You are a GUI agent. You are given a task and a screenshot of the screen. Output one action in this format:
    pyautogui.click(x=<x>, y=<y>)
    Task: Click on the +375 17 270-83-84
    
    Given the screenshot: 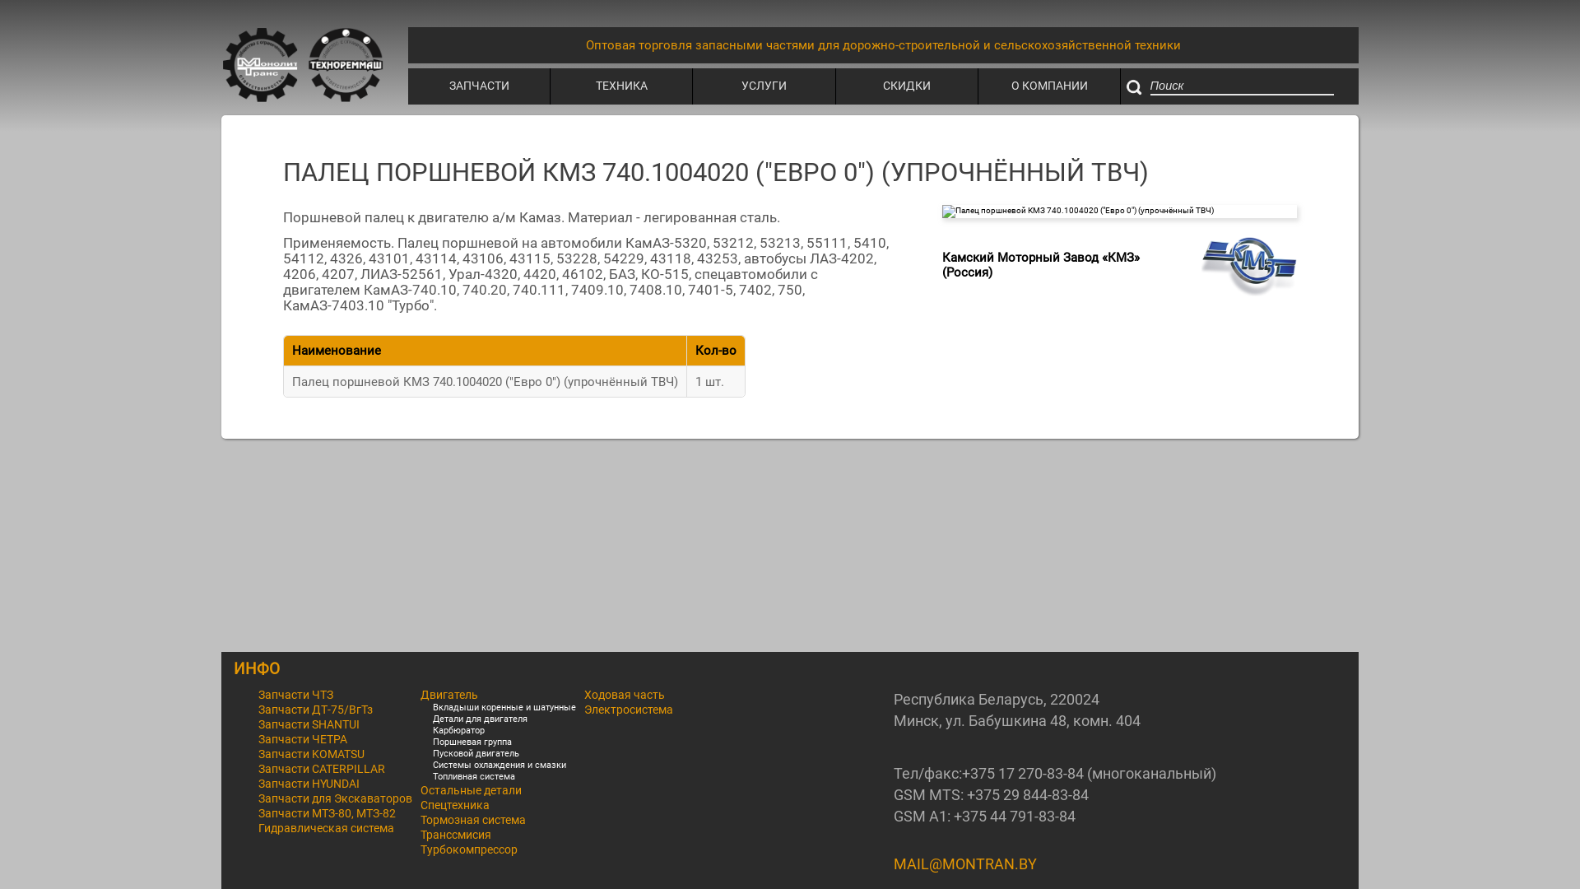 What is the action you would take?
    pyautogui.click(x=1023, y=774)
    